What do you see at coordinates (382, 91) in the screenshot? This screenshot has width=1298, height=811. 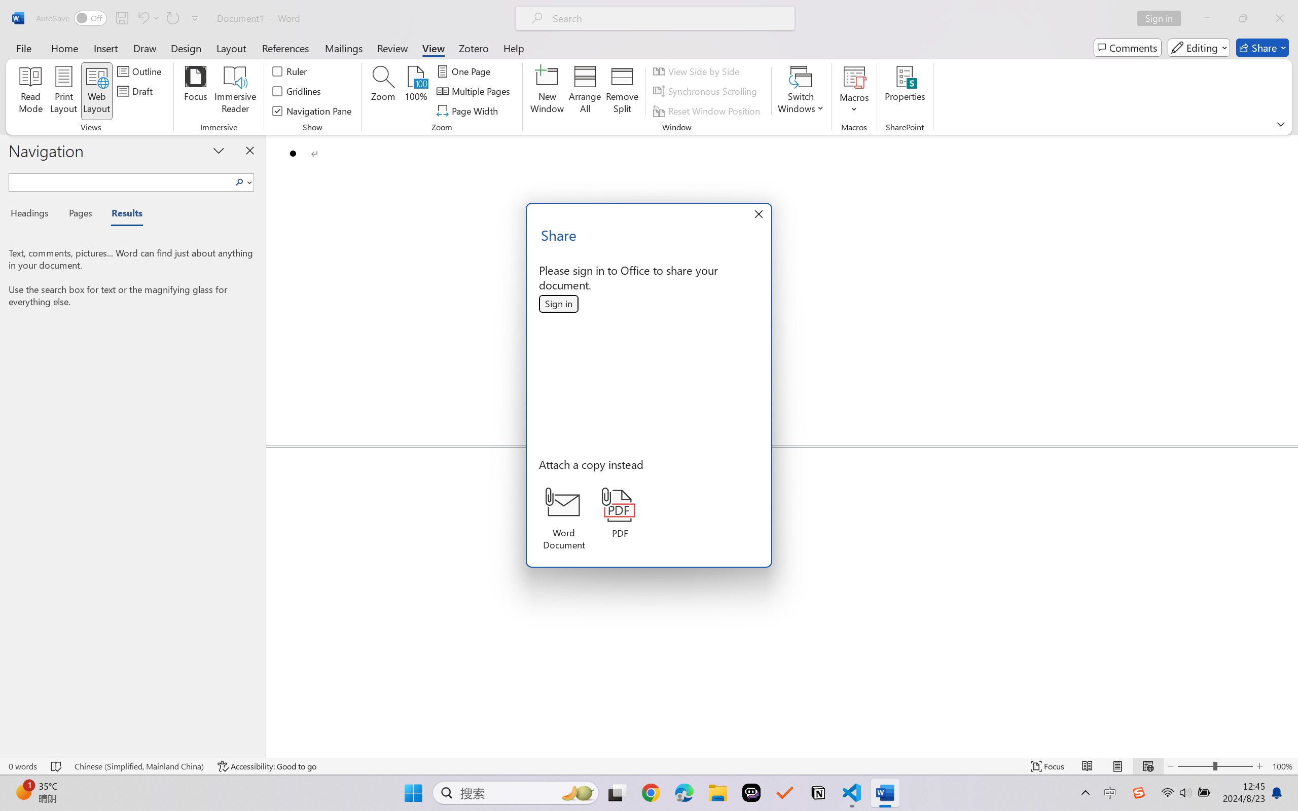 I see `Zoom...` at bounding box center [382, 91].